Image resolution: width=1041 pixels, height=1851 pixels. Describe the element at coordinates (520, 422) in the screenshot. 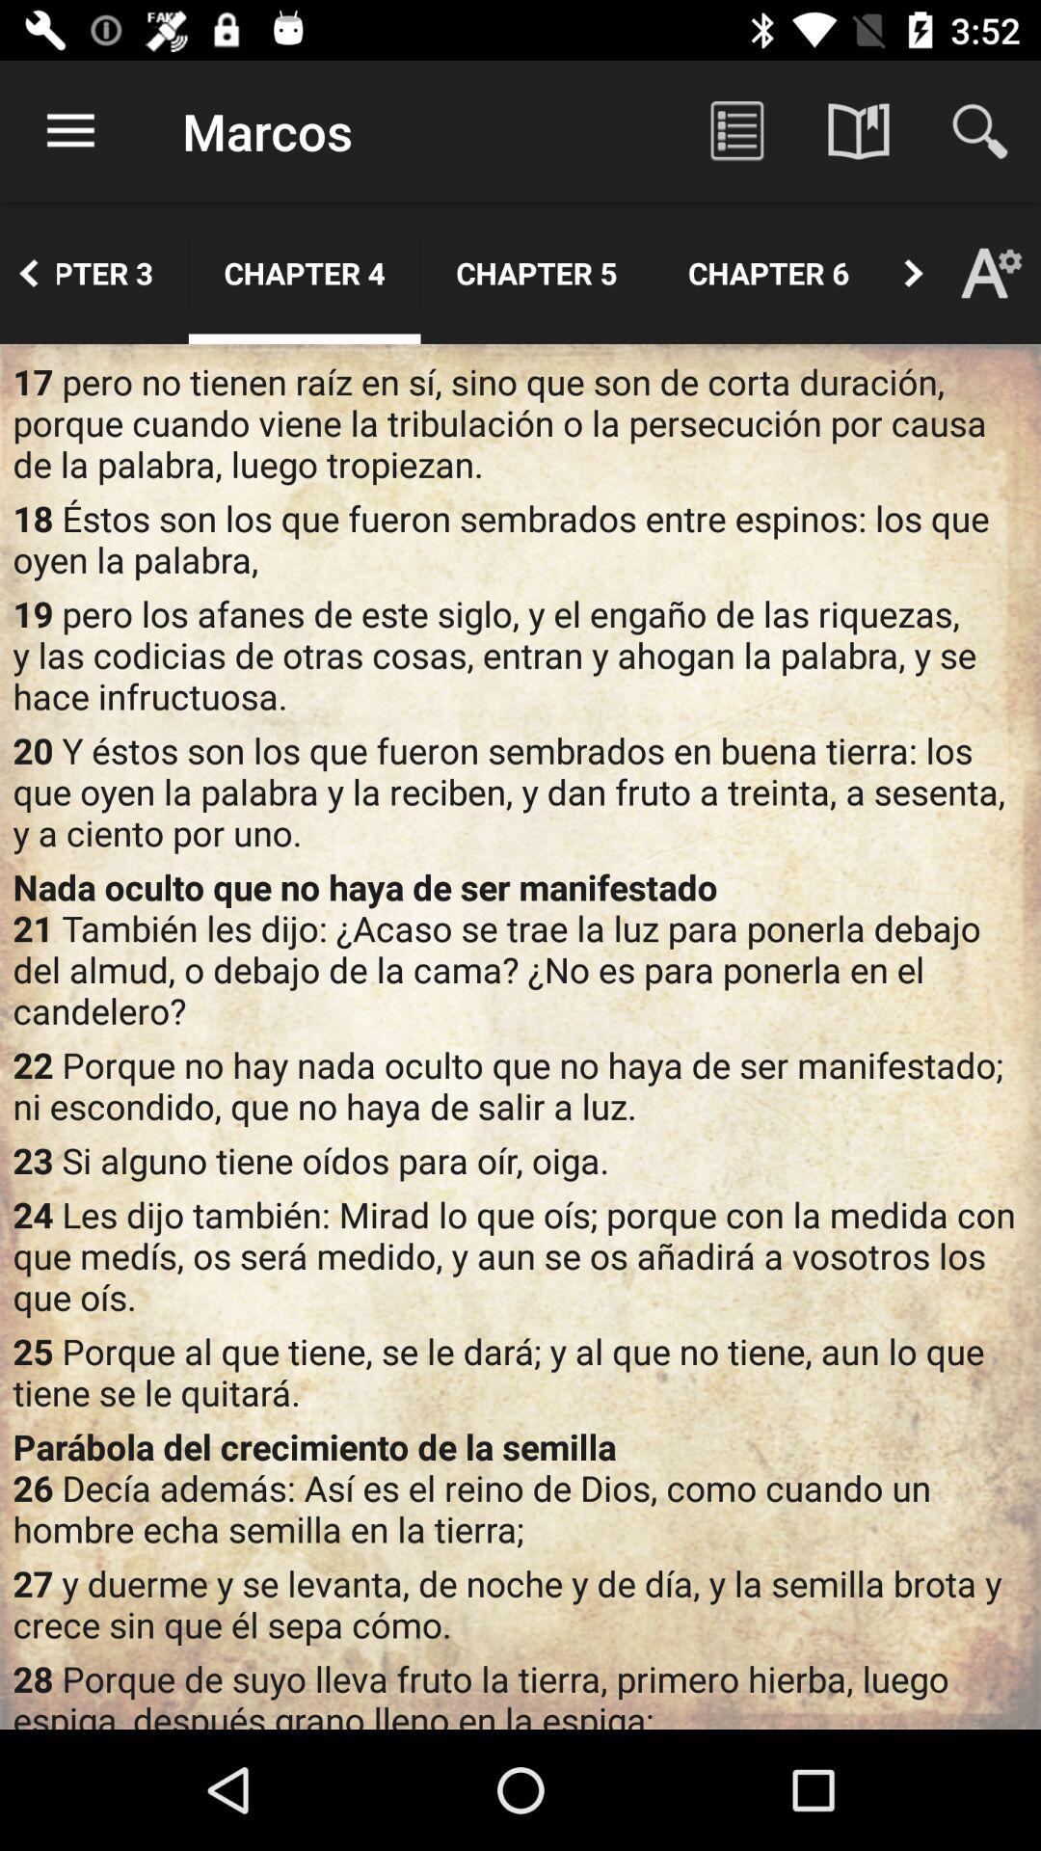

I see `select 17 pero no` at that location.